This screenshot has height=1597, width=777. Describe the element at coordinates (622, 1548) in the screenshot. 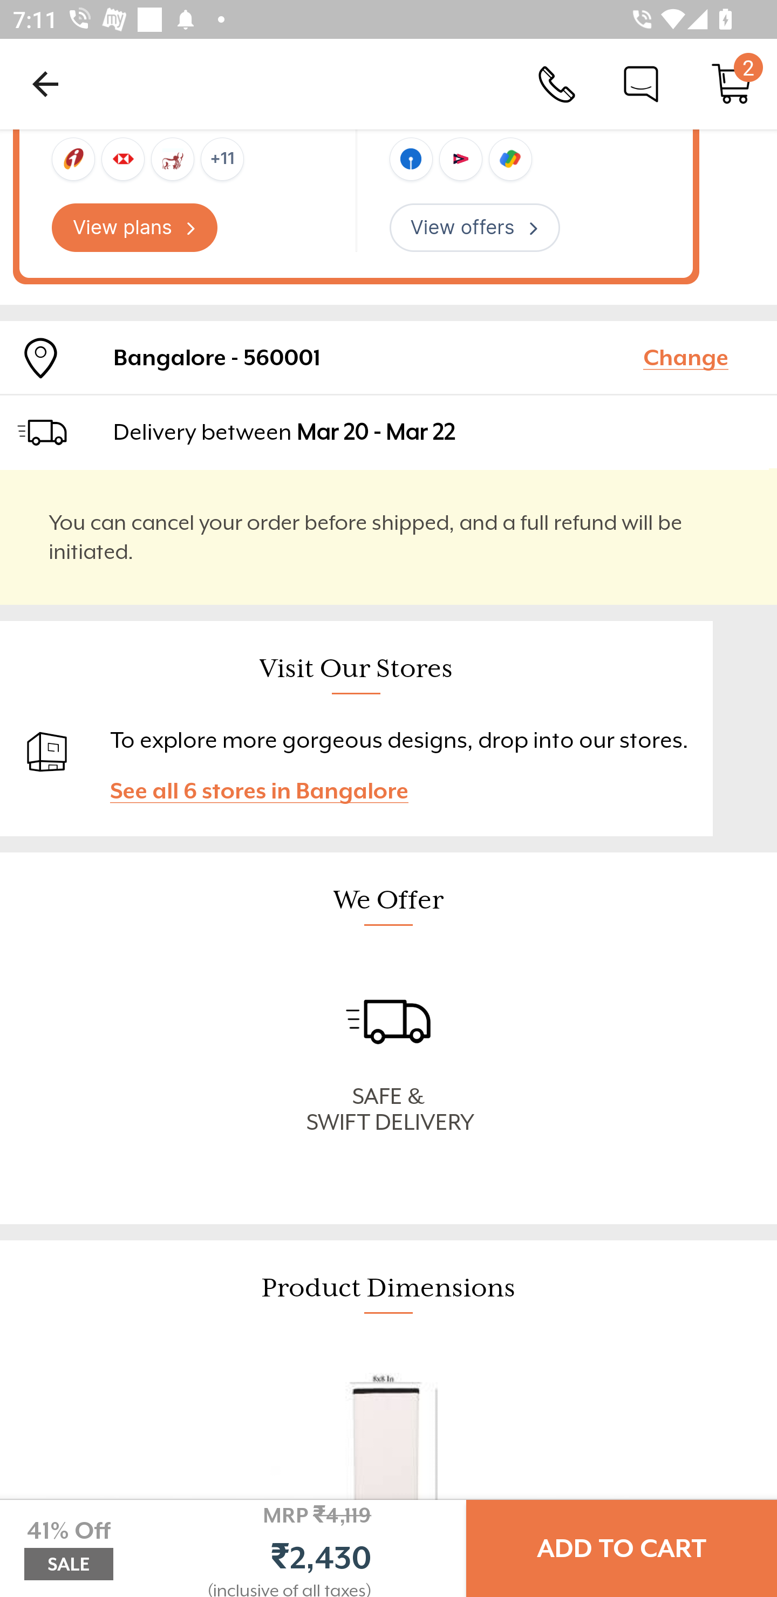

I see `ADD TO CART` at that location.